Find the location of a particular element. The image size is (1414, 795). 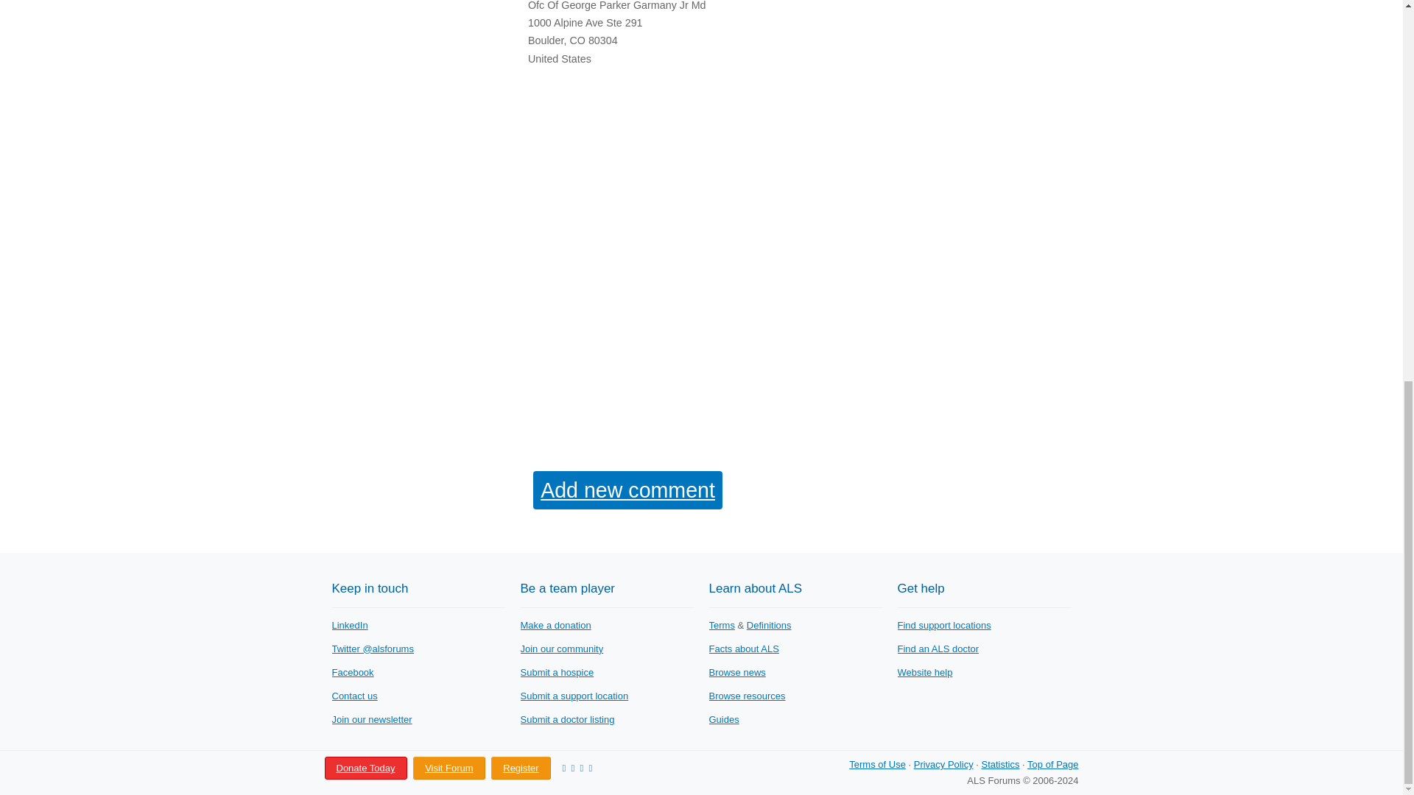

Facebook is located at coordinates (352, 673).